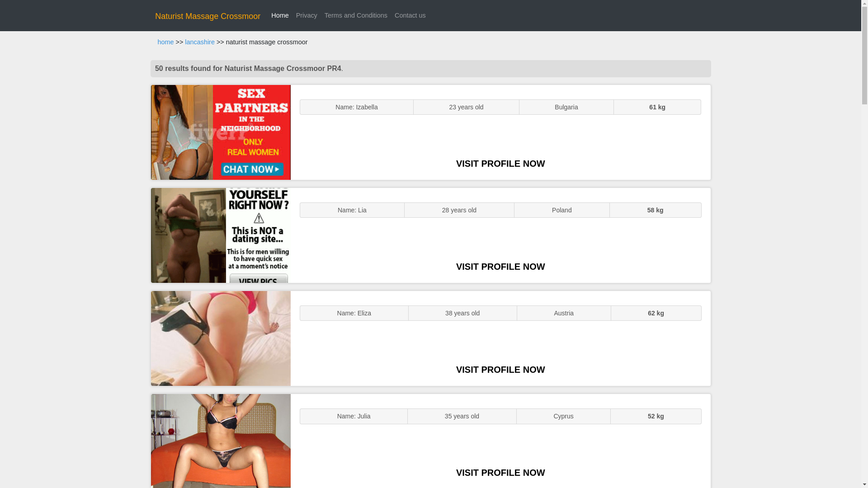 The height and width of the screenshot is (488, 868). What do you see at coordinates (199, 42) in the screenshot?
I see `lancashire` at bounding box center [199, 42].